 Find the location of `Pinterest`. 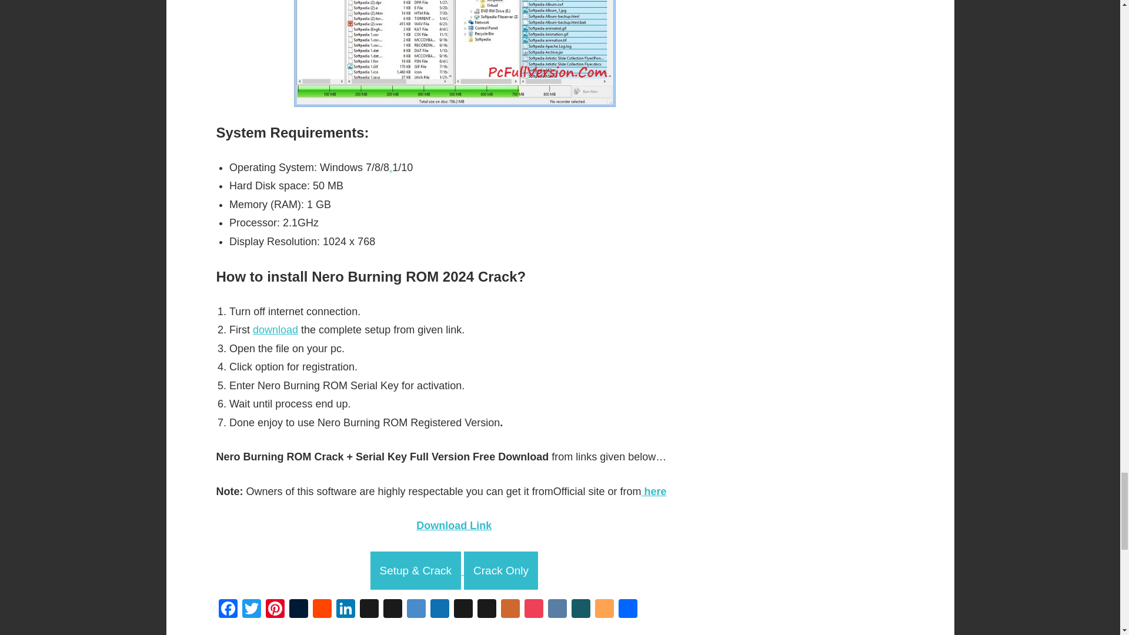

Pinterest is located at coordinates (275, 610).